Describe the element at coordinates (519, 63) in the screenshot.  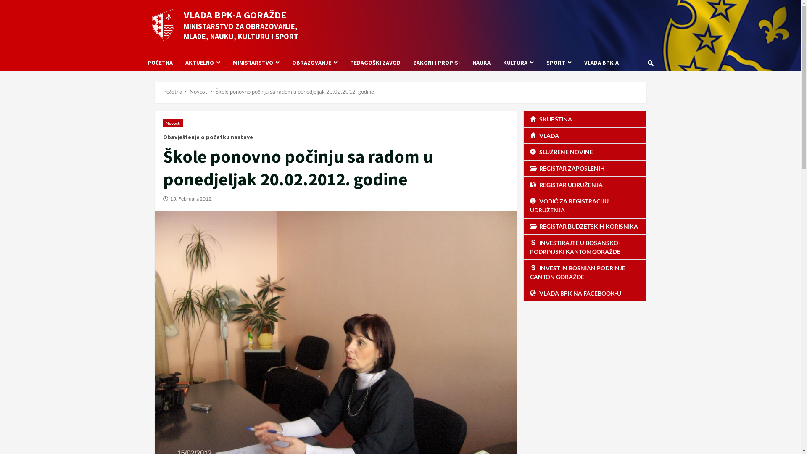
I see `KULTURA` at that location.